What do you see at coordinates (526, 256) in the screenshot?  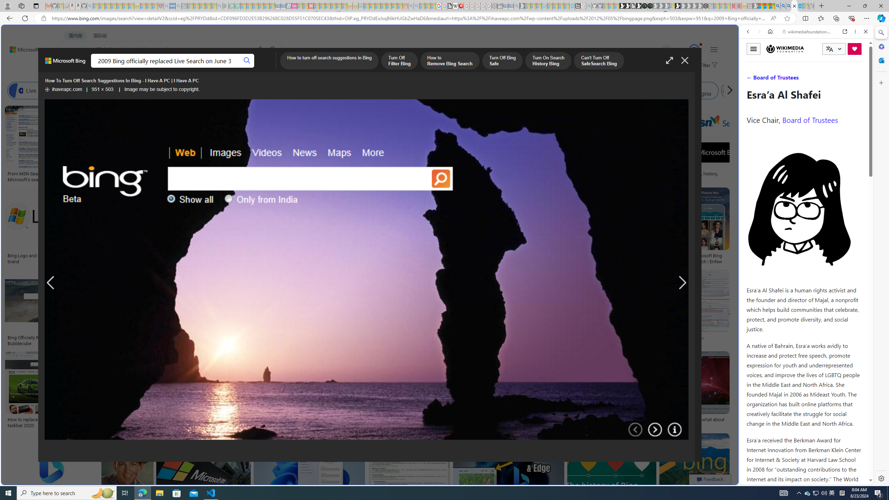 I see `Remove the 'News & Interests' bar from Bing | TechLife` at bounding box center [526, 256].